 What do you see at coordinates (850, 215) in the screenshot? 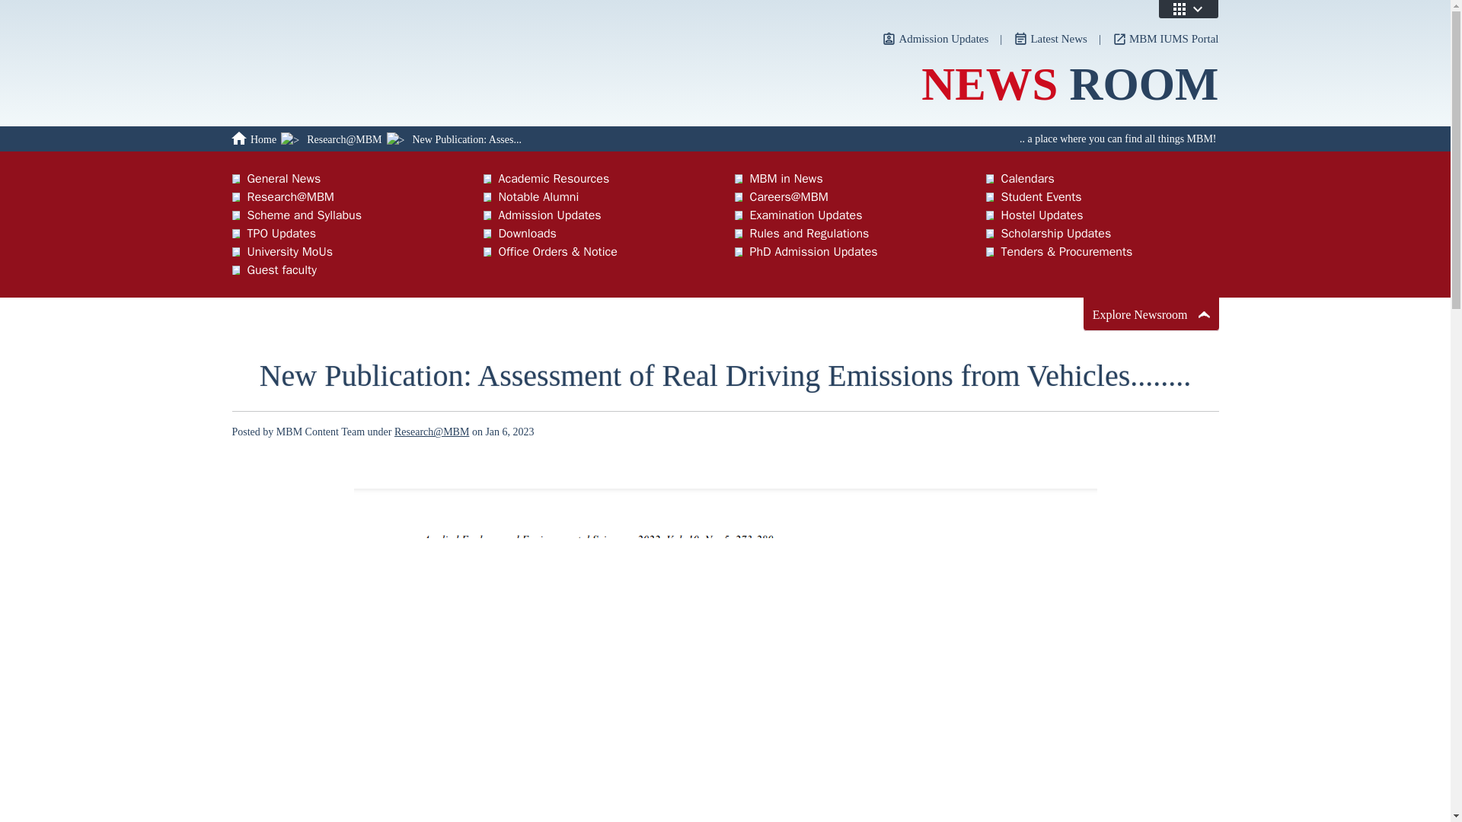
I see `Examination Updates` at bounding box center [850, 215].